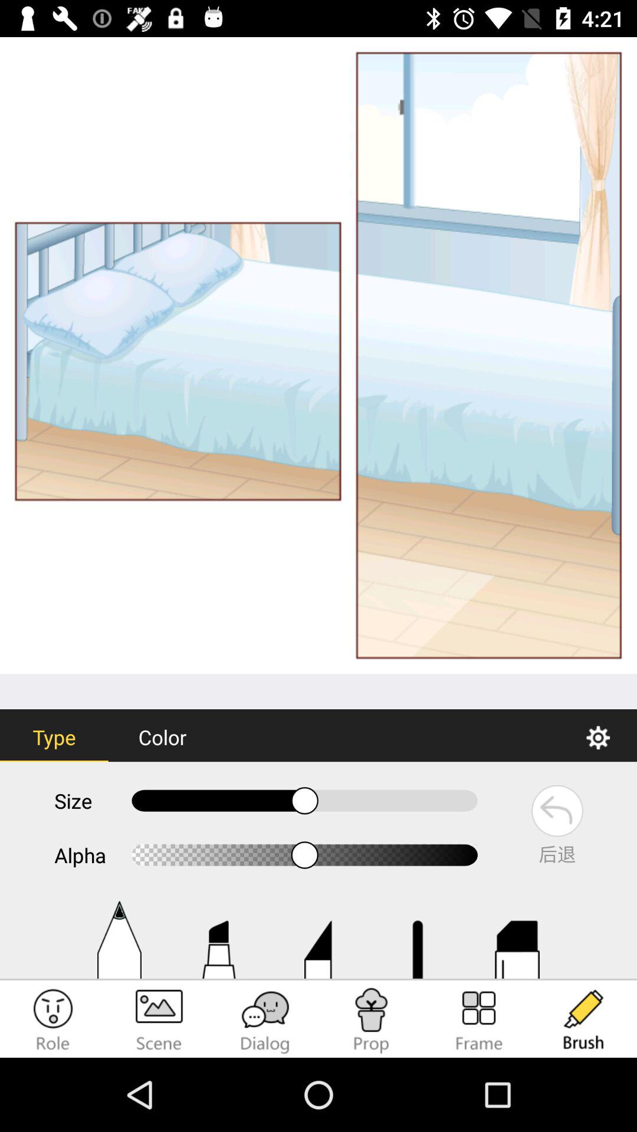  What do you see at coordinates (318, 355) in the screenshot?
I see `launch item above the type app` at bounding box center [318, 355].